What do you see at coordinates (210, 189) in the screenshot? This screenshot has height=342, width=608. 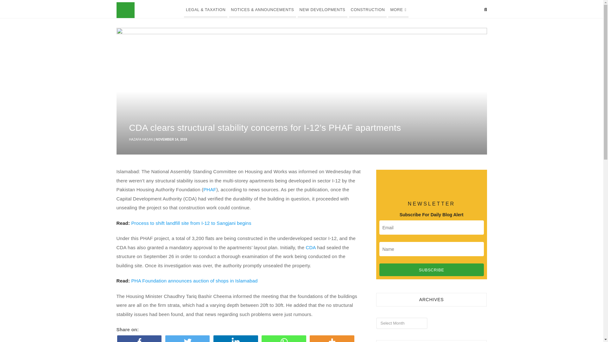 I see `PHAF` at bounding box center [210, 189].